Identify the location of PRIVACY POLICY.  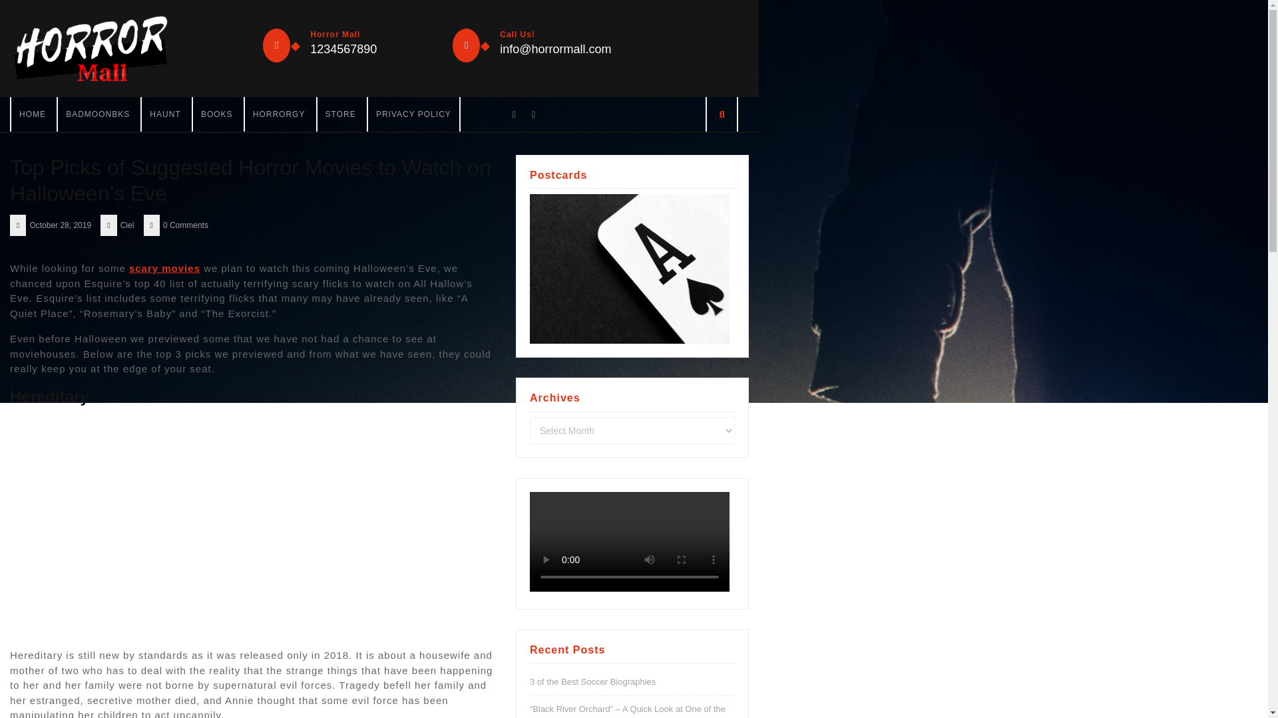
(413, 114).